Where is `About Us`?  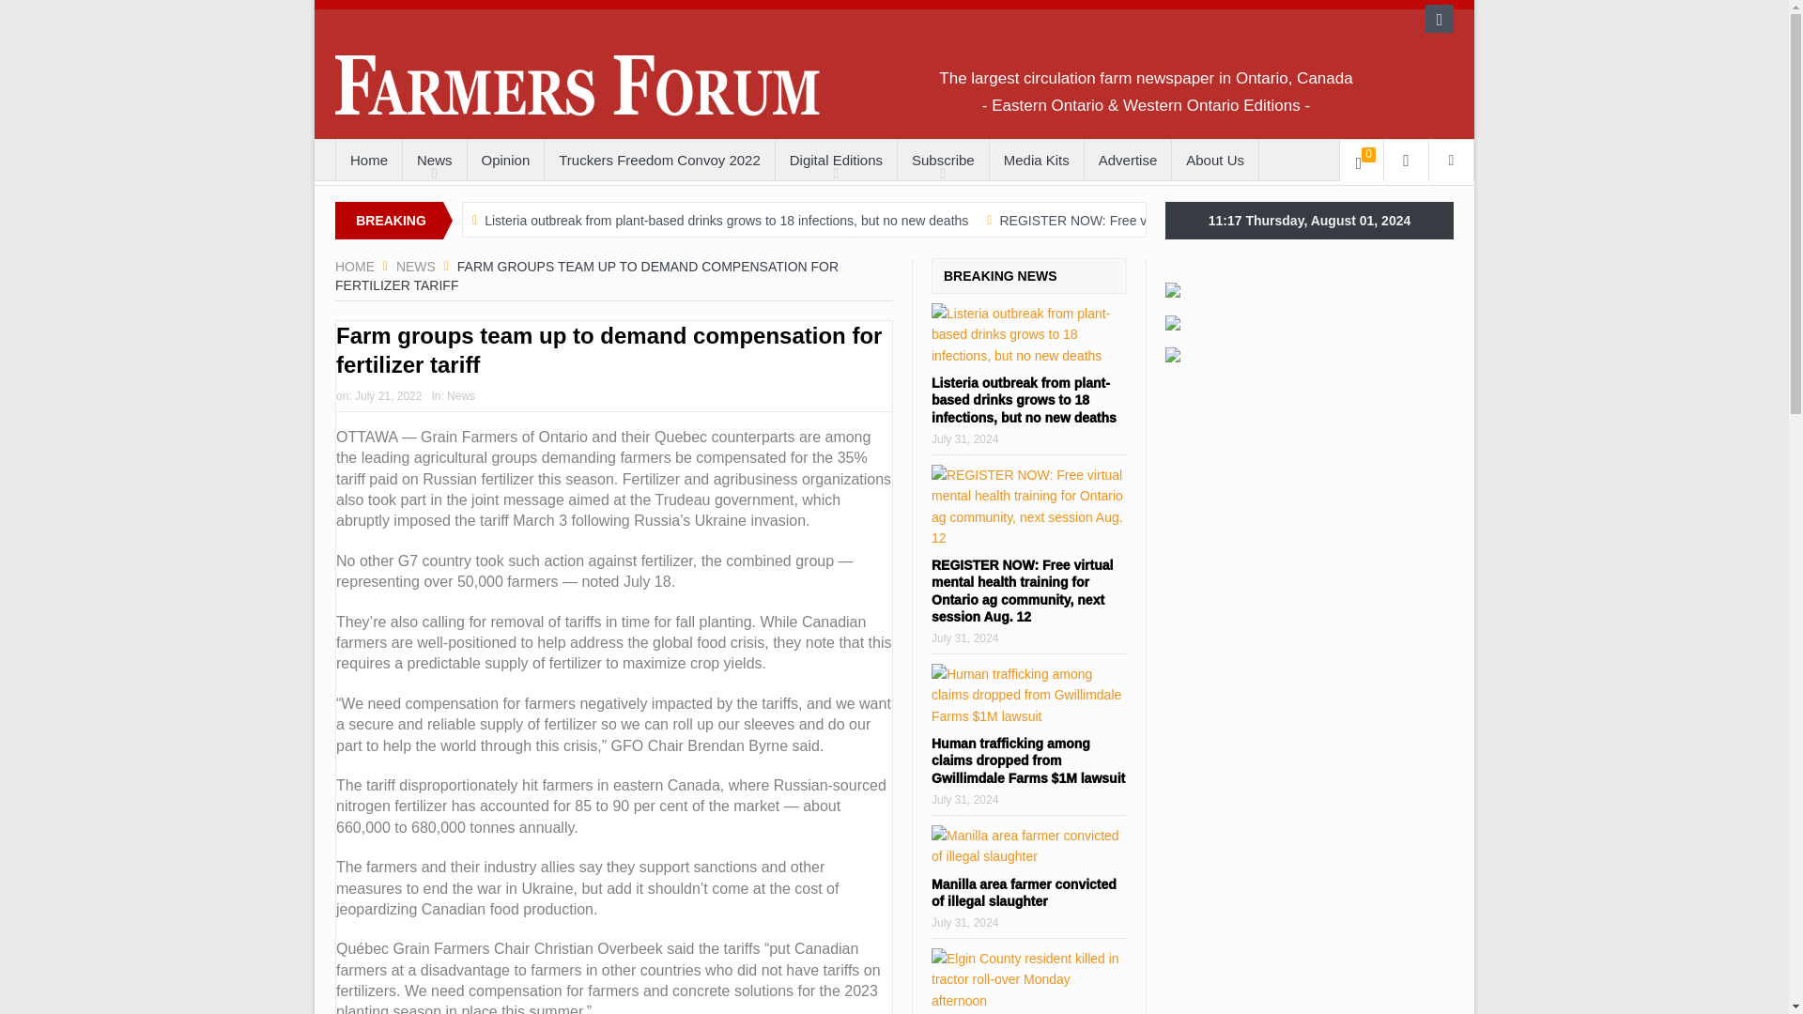
About Us is located at coordinates (1215, 161).